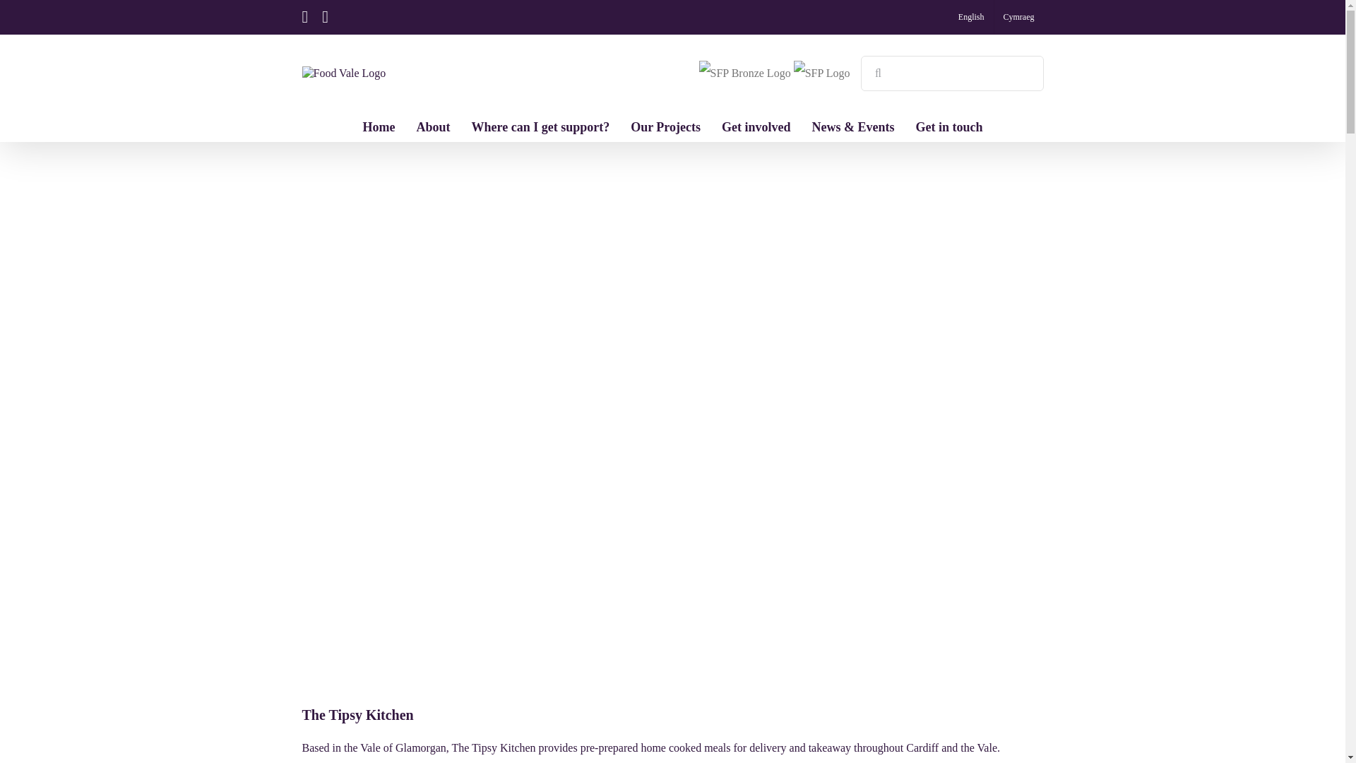 This screenshot has height=763, width=1356. I want to click on Cymraeg, so click(1018, 17).